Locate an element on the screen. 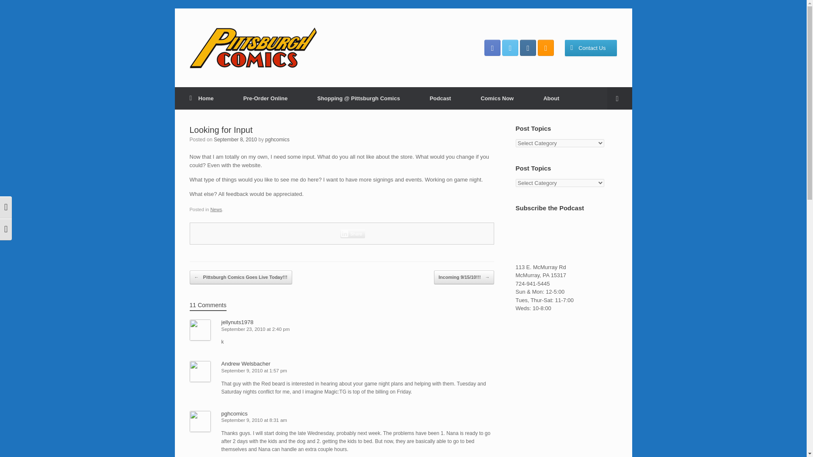  Share is located at coordinates (353, 234).